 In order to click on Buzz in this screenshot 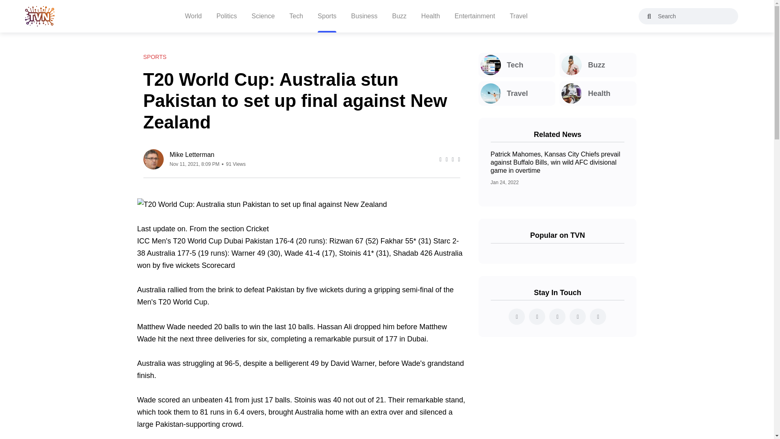, I will do `click(399, 16)`.